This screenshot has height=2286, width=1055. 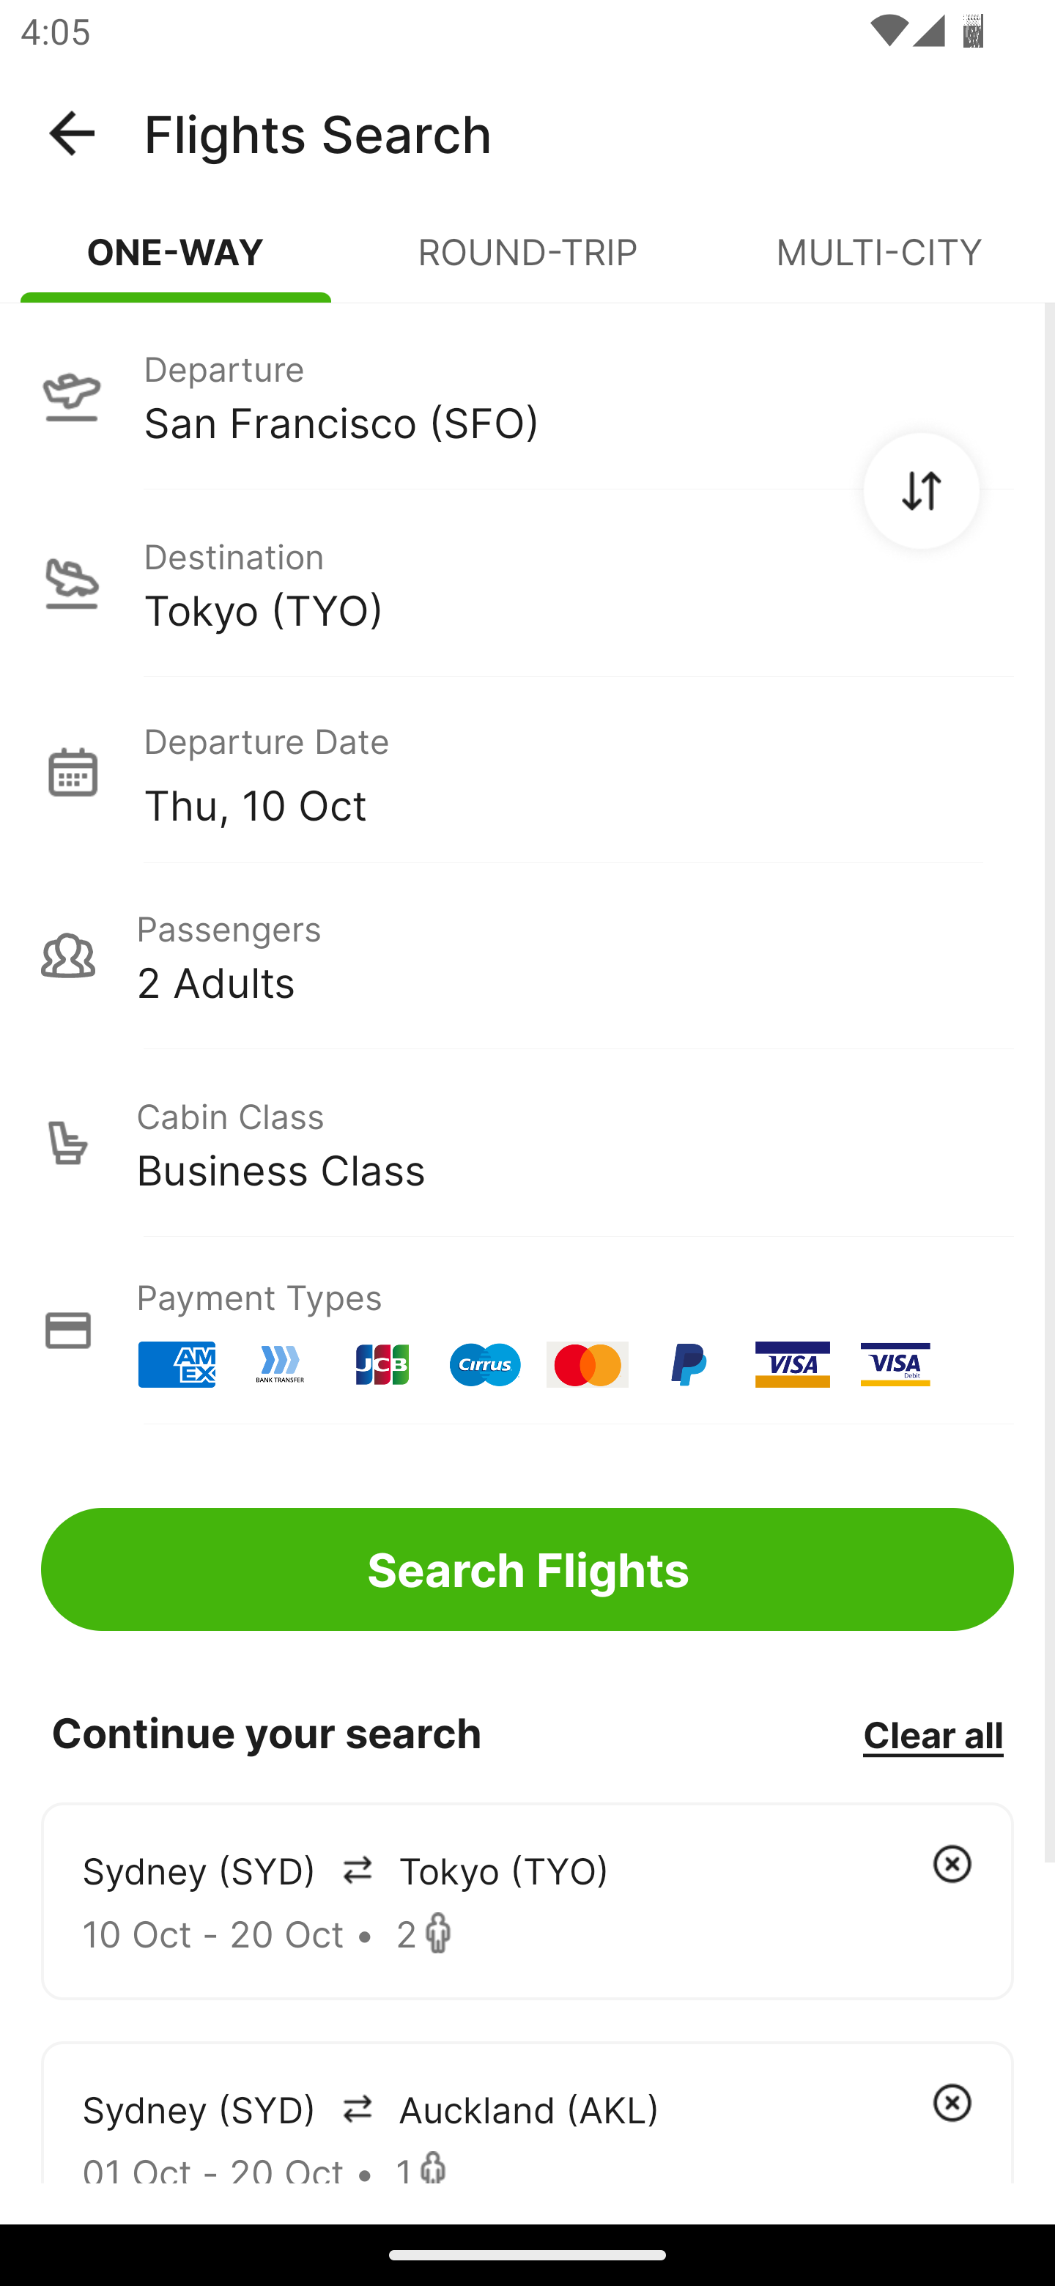 What do you see at coordinates (578, 771) in the screenshot?
I see `Departure Date Thu, 10 Oct` at bounding box center [578, 771].